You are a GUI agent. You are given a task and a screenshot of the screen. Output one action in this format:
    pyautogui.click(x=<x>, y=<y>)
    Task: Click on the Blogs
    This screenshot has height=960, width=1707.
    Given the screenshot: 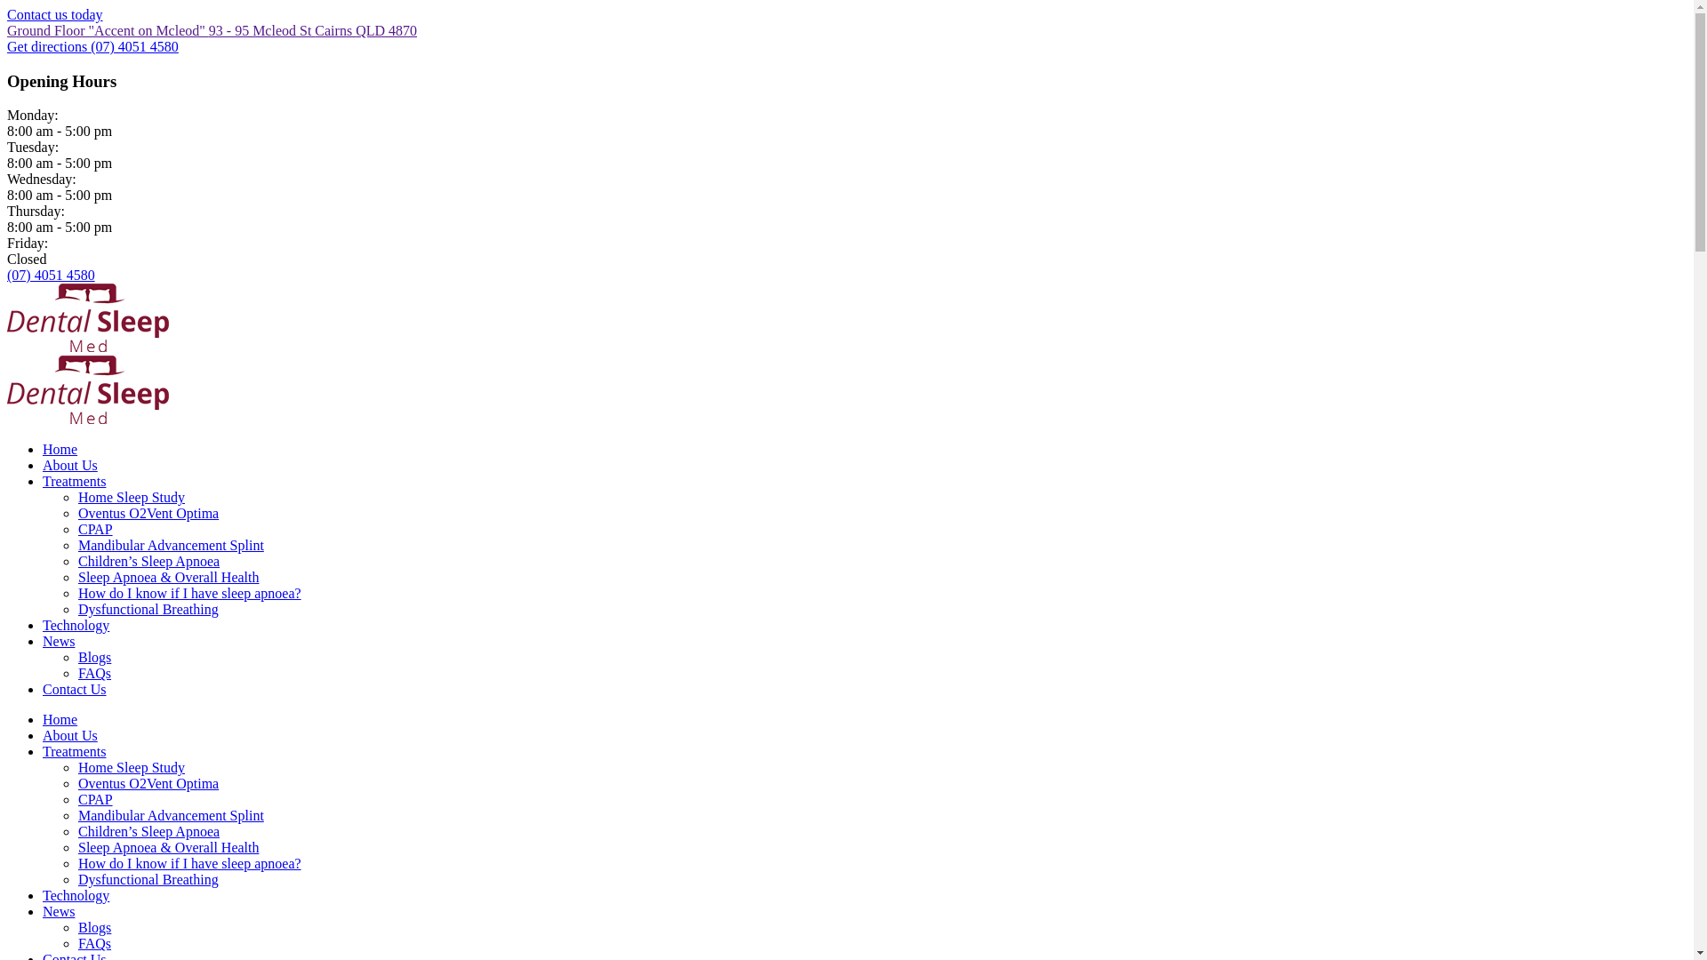 What is the action you would take?
    pyautogui.click(x=94, y=928)
    